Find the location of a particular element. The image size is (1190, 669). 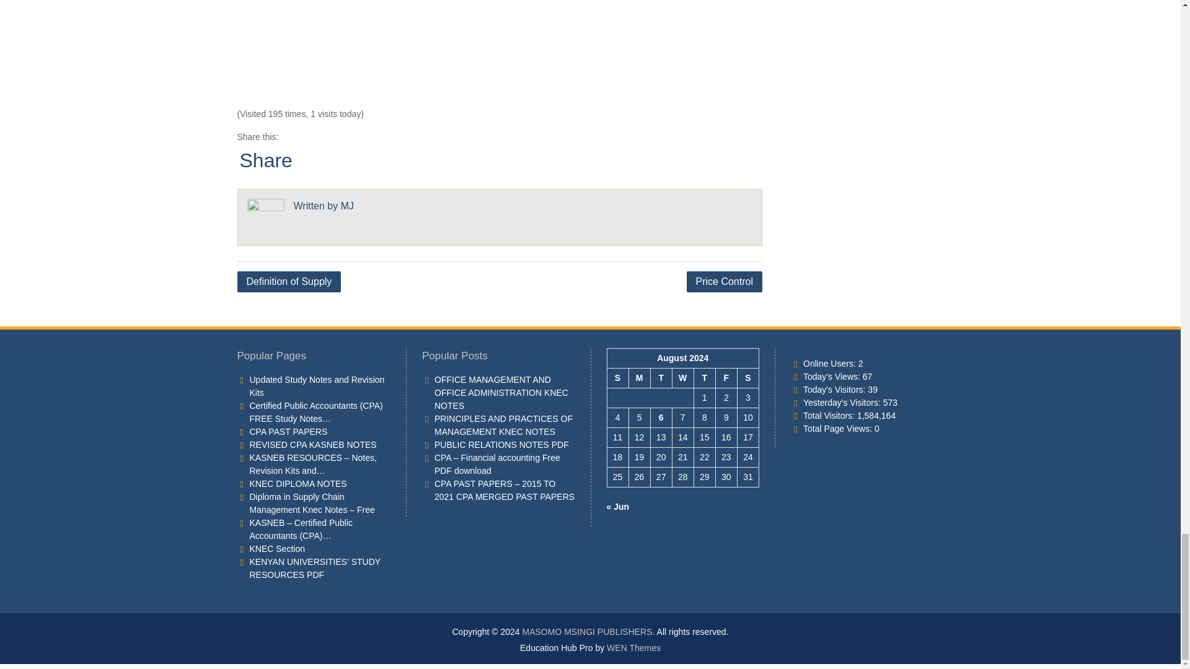

Monday is located at coordinates (638, 378).